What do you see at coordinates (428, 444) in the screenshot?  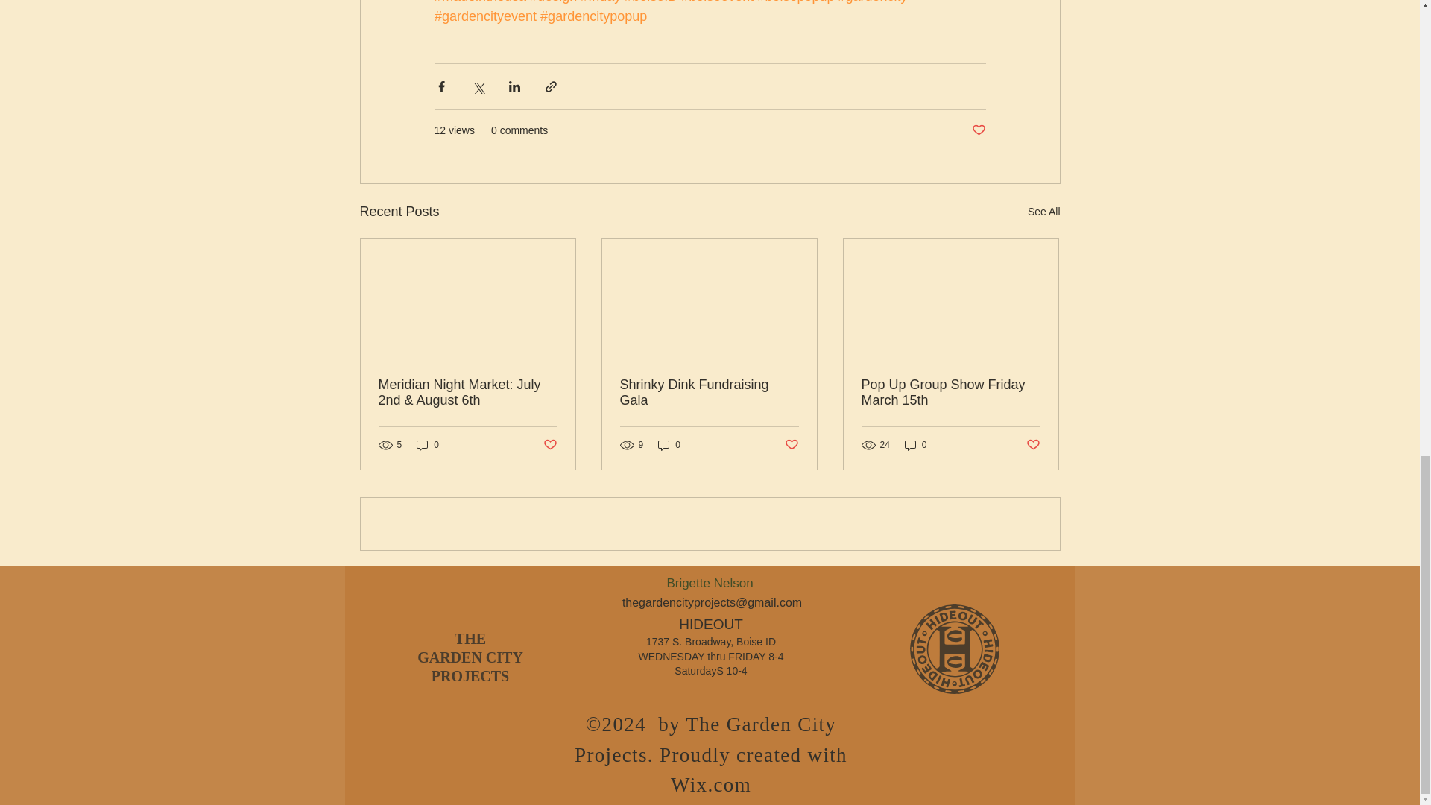 I see `0` at bounding box center [428, 444].